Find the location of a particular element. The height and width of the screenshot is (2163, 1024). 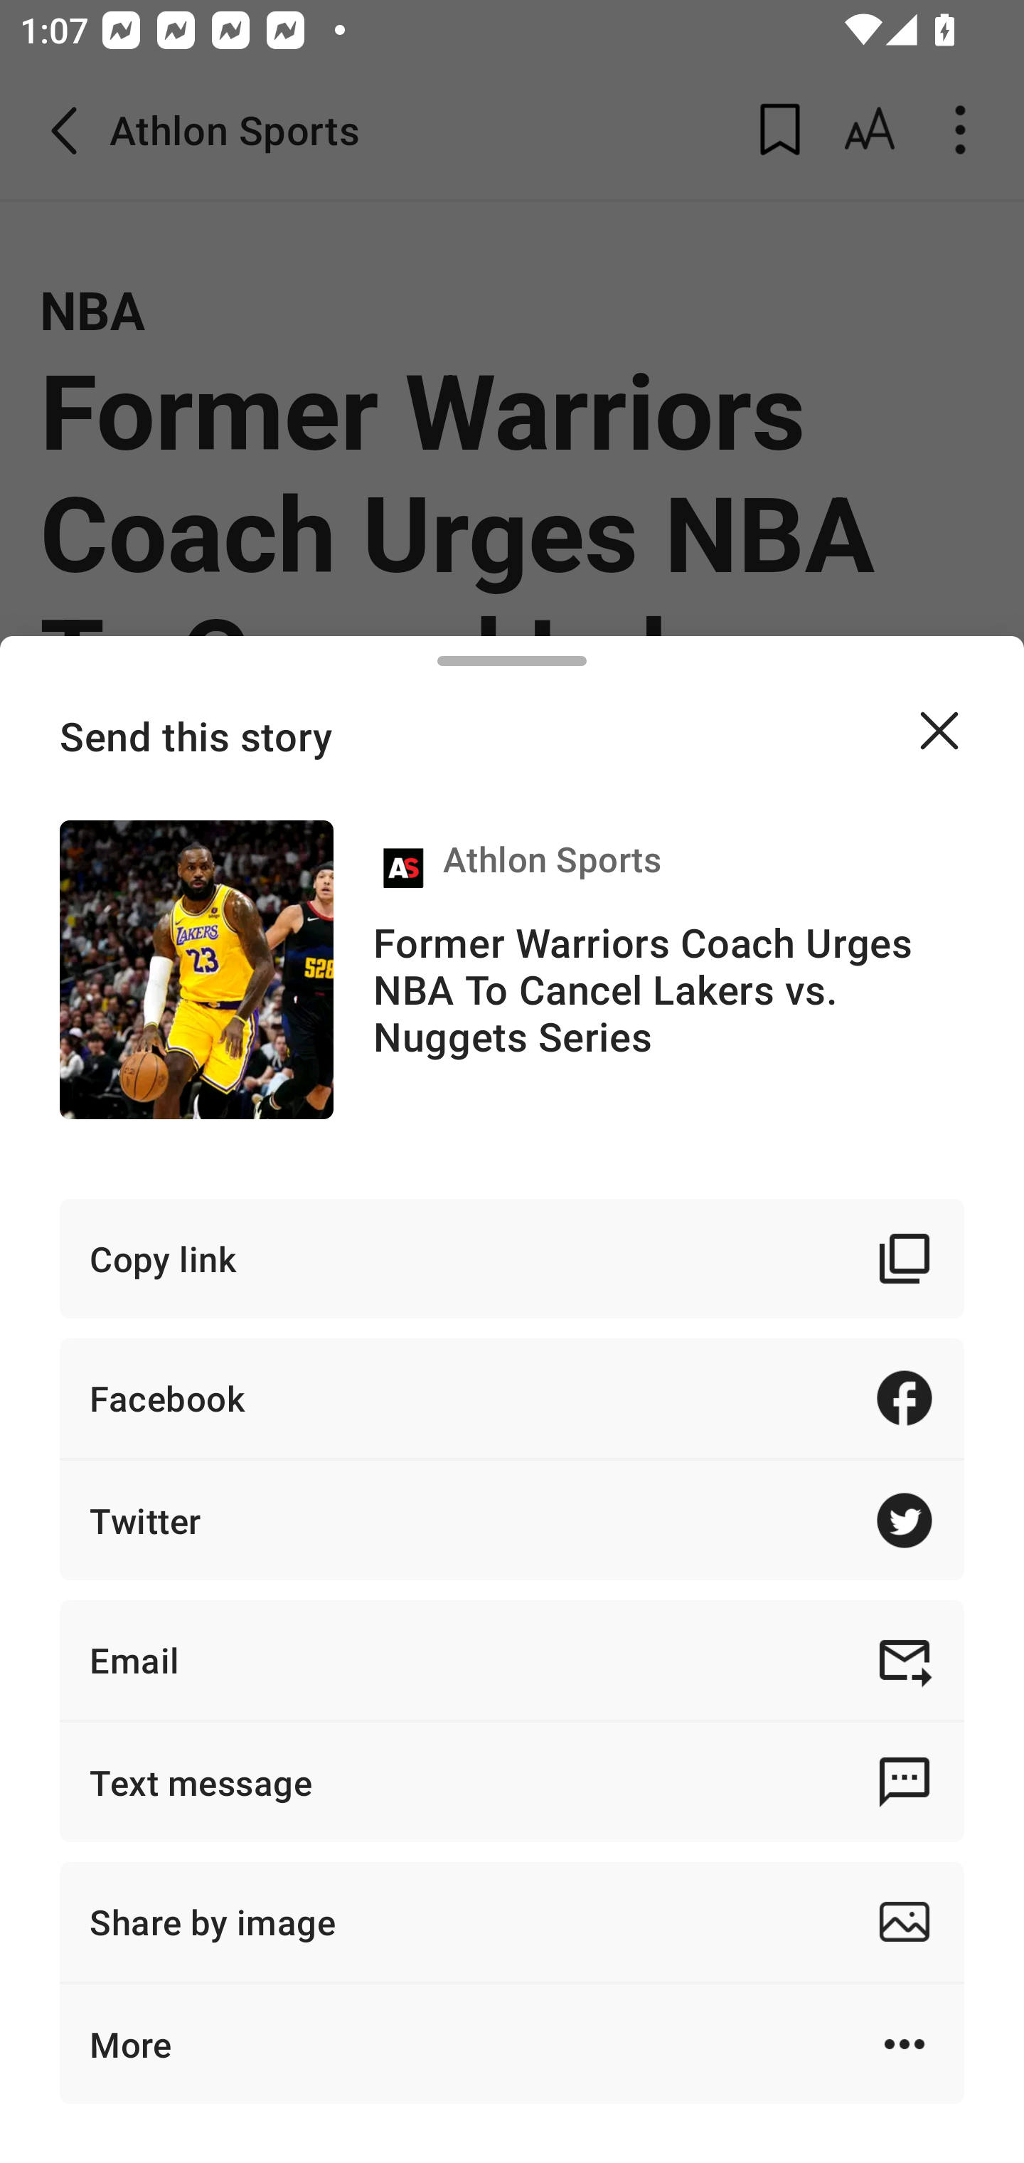

Facebook is located at coordinates (512, 1397).